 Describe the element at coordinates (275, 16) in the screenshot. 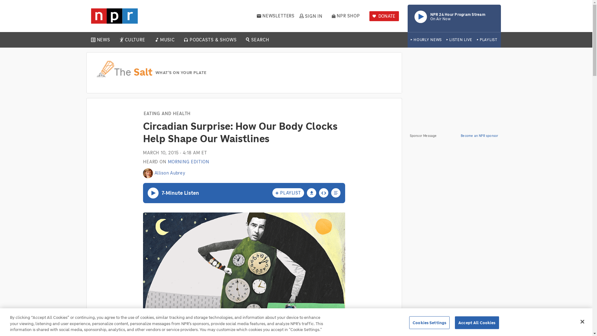

I see `LISTEN LIVE` at that location.